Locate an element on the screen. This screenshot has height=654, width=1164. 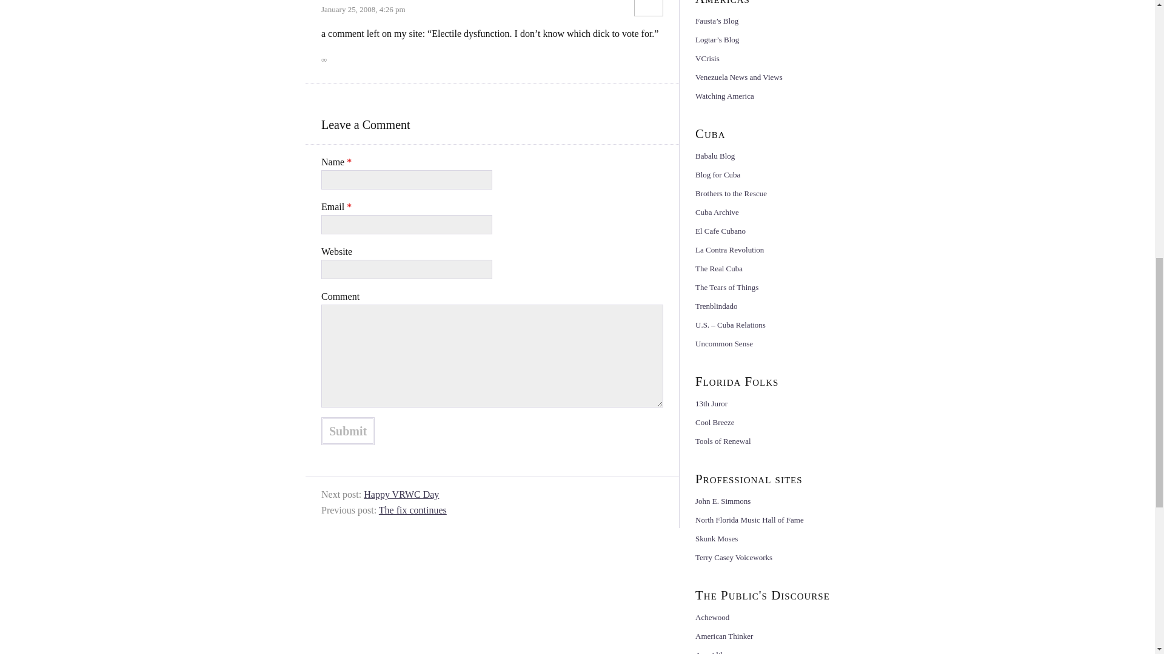
Cuba Archive is located at coordinates (717, 212).